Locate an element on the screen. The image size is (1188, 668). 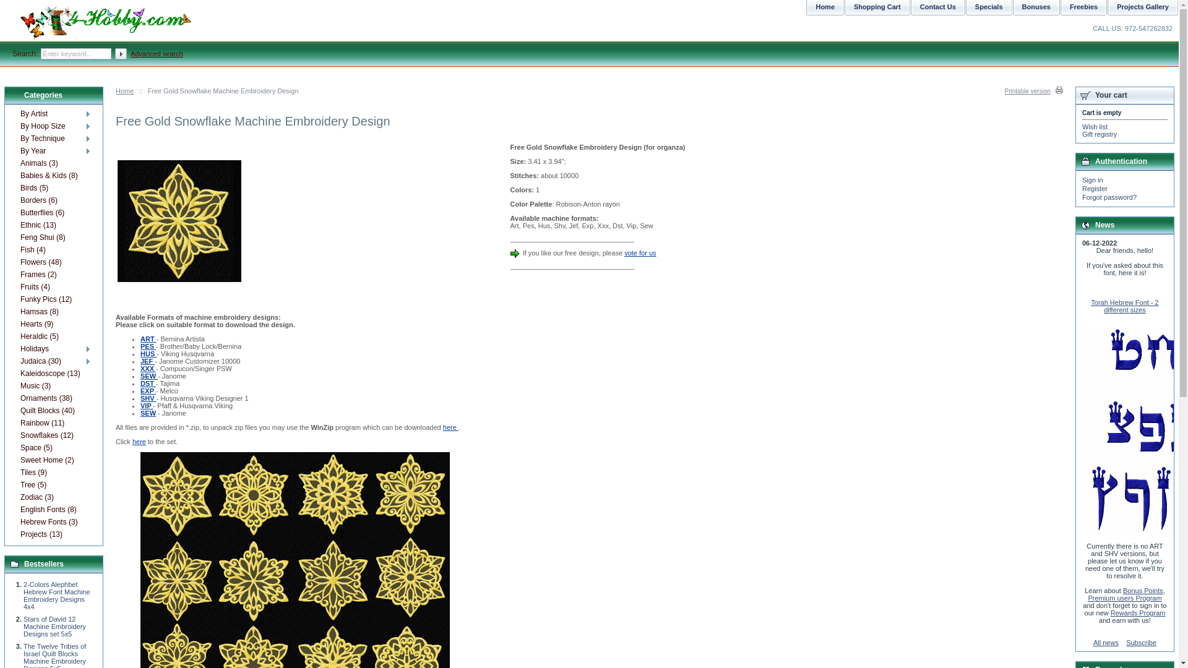
here is located at coordinates (450, 427).